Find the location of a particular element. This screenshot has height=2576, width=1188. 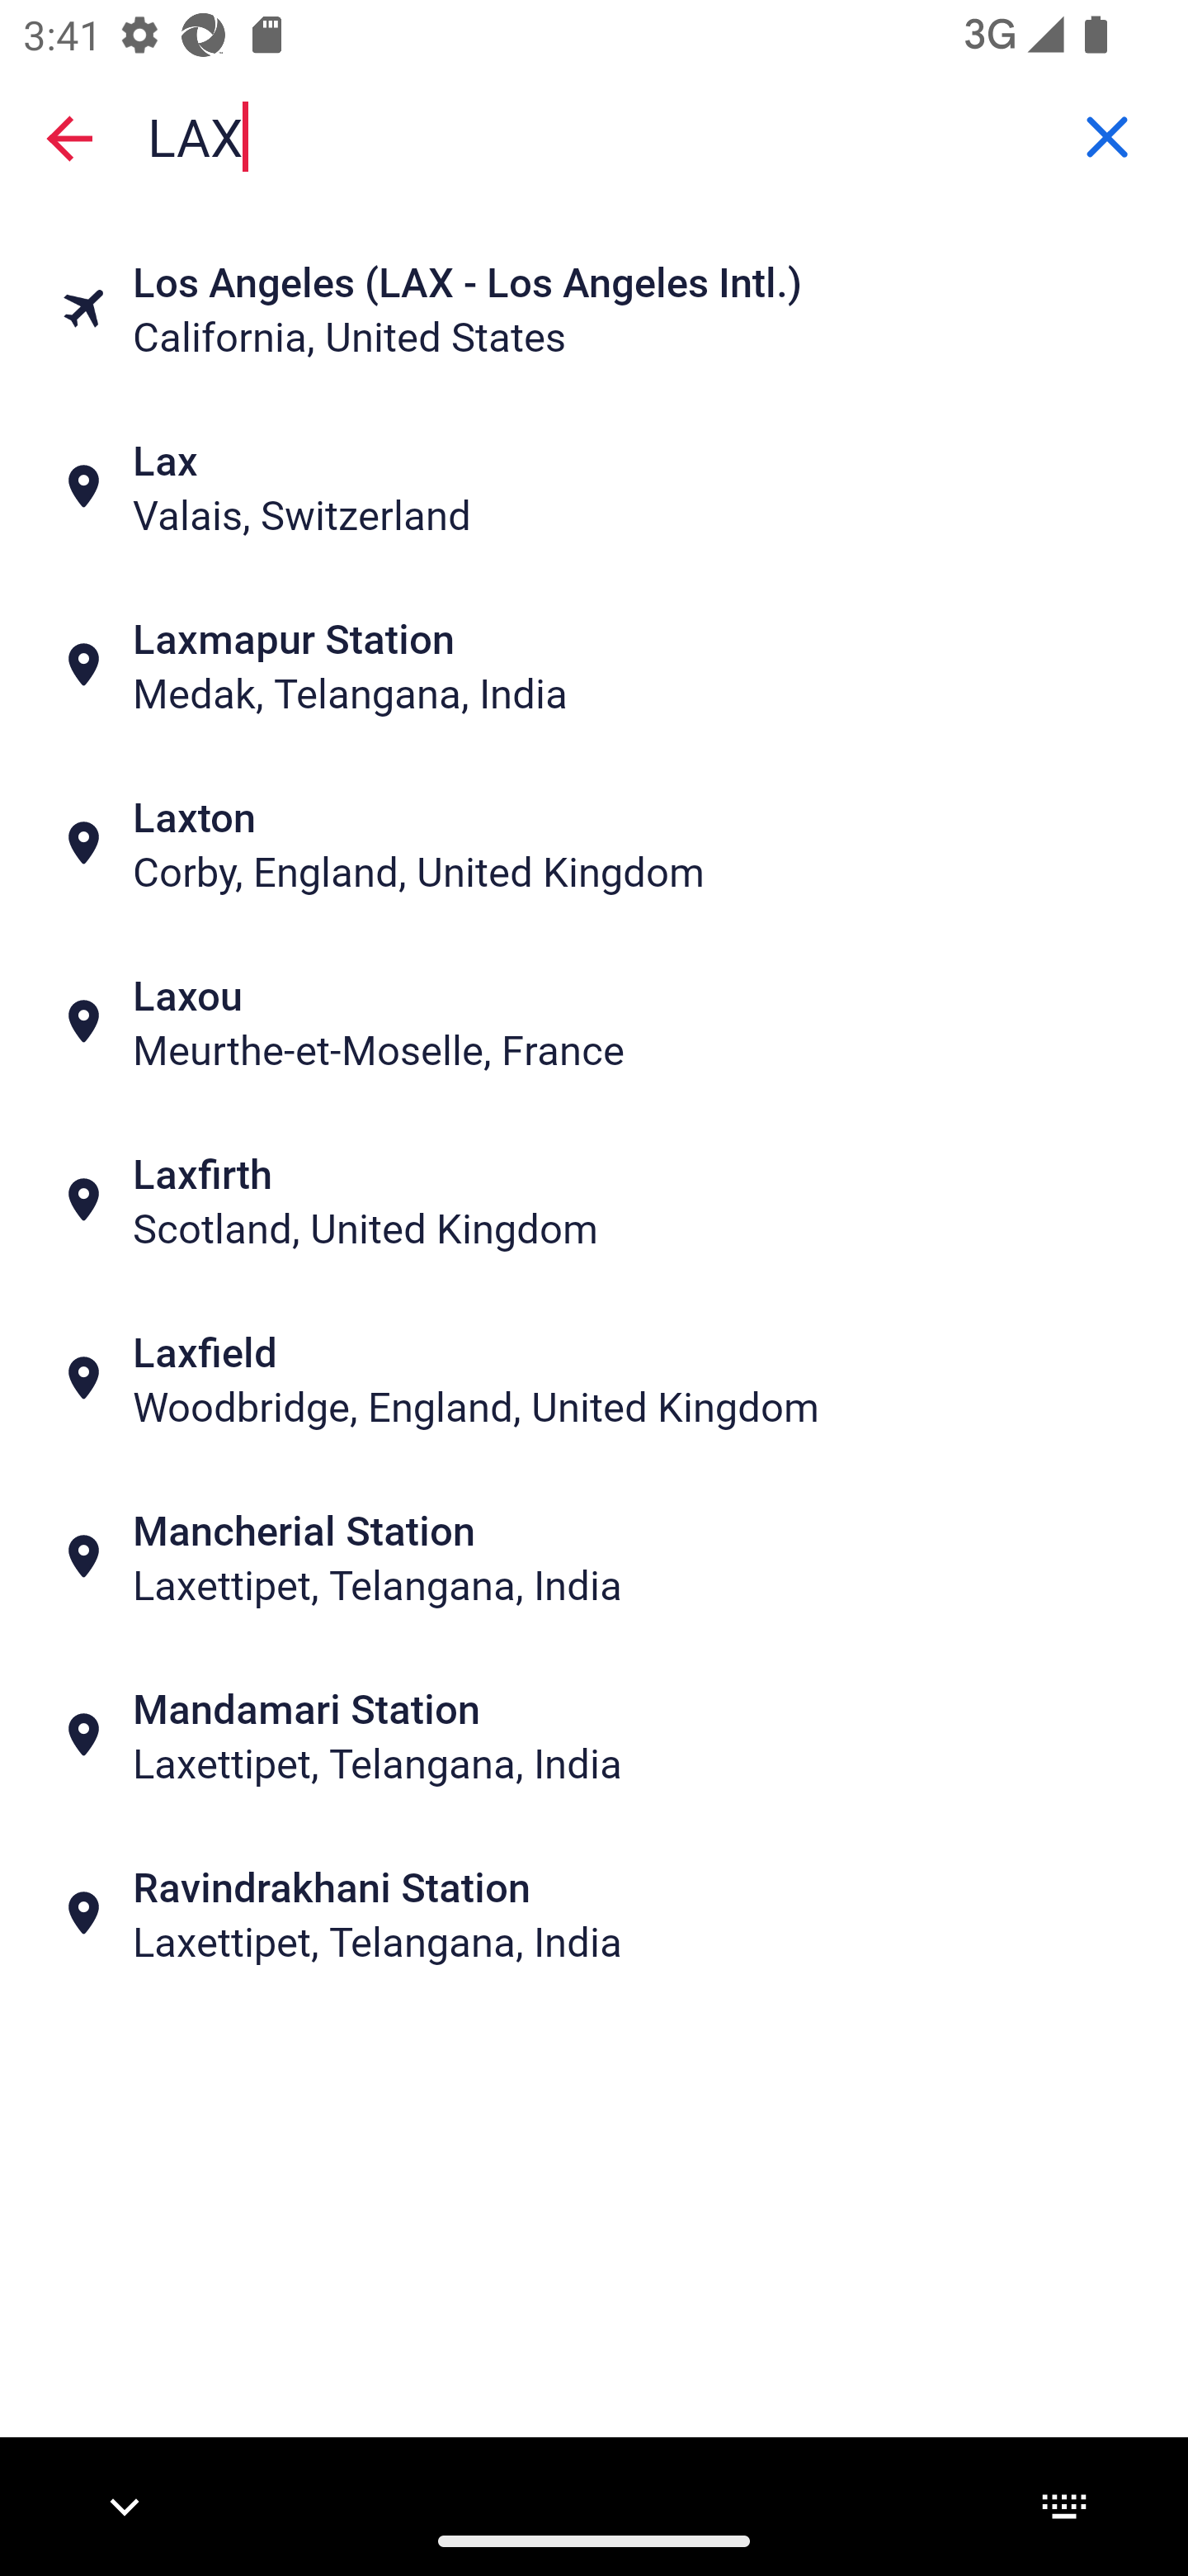

Close search screen is located at coordinates (69, 137).